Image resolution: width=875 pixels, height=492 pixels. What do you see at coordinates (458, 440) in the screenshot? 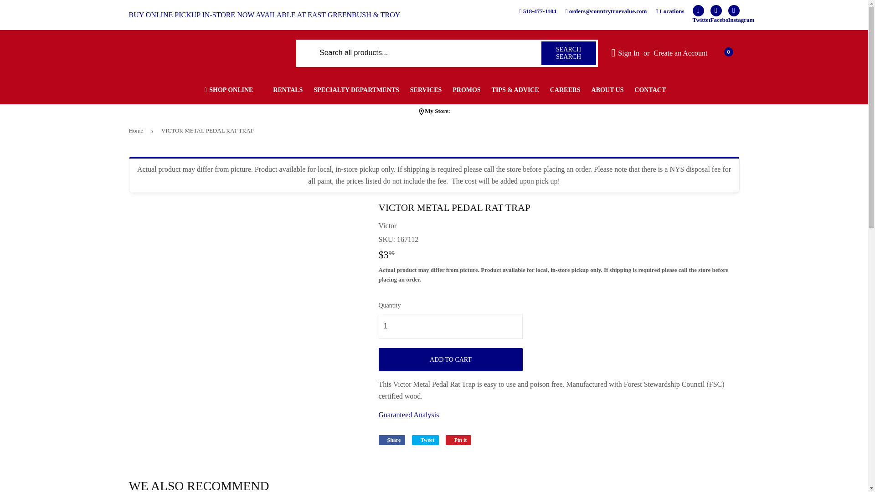
I see `Pin on Pinterest` at bounding box center [458, 440].